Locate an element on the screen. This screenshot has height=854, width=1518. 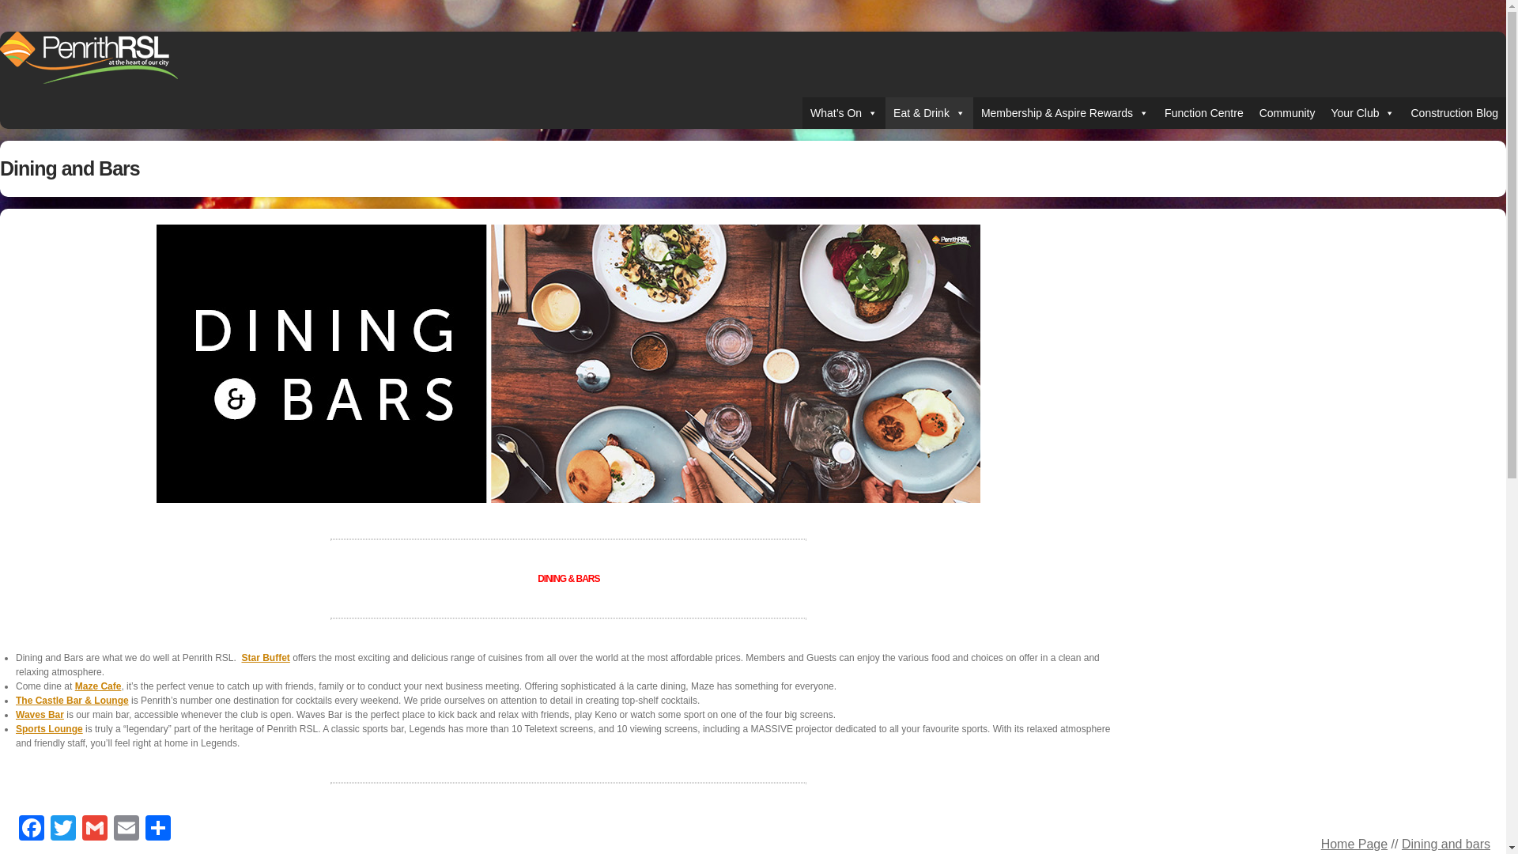
Facebook is located at coordinates (31, 830).